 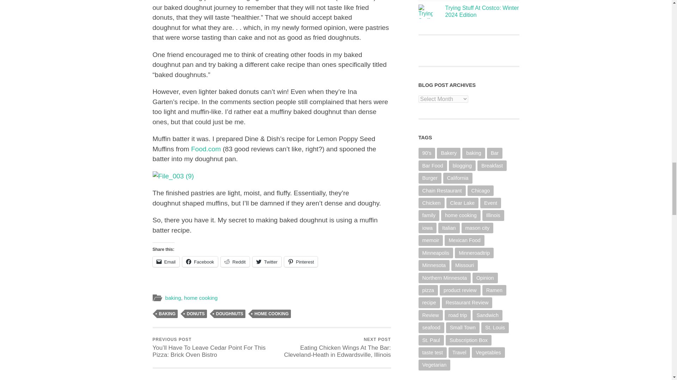 I want to click on Email, so click(x=166, y=262).